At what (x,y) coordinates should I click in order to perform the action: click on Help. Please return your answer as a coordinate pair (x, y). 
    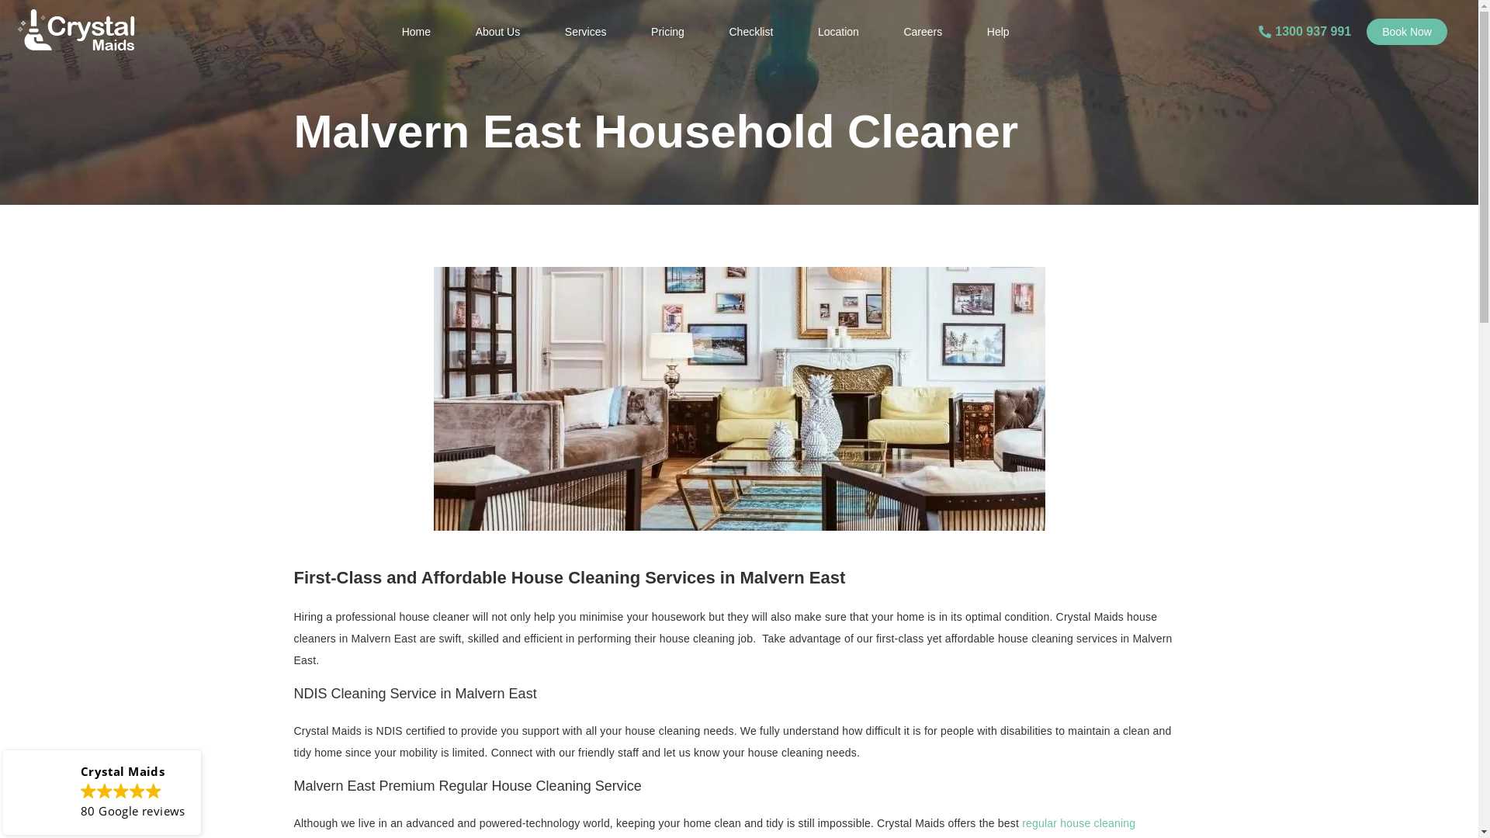
    Looking at the image, I should click on (998, 32).